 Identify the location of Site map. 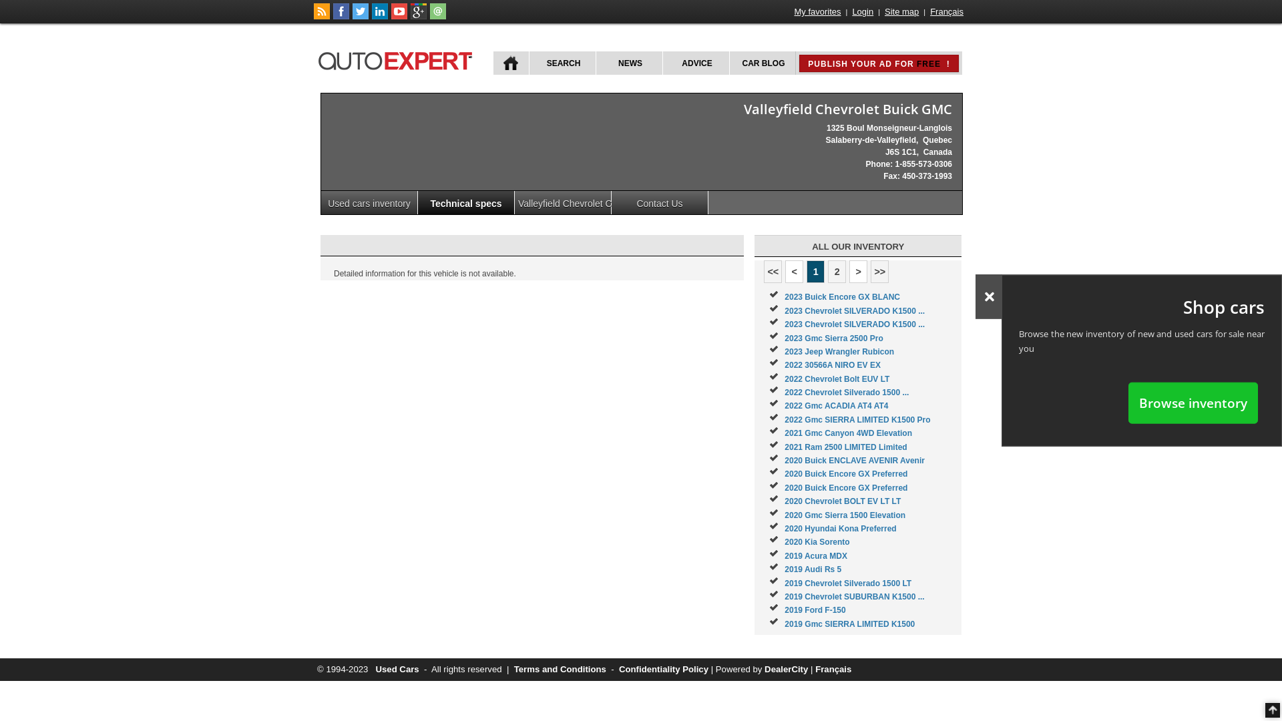
(901, 12).